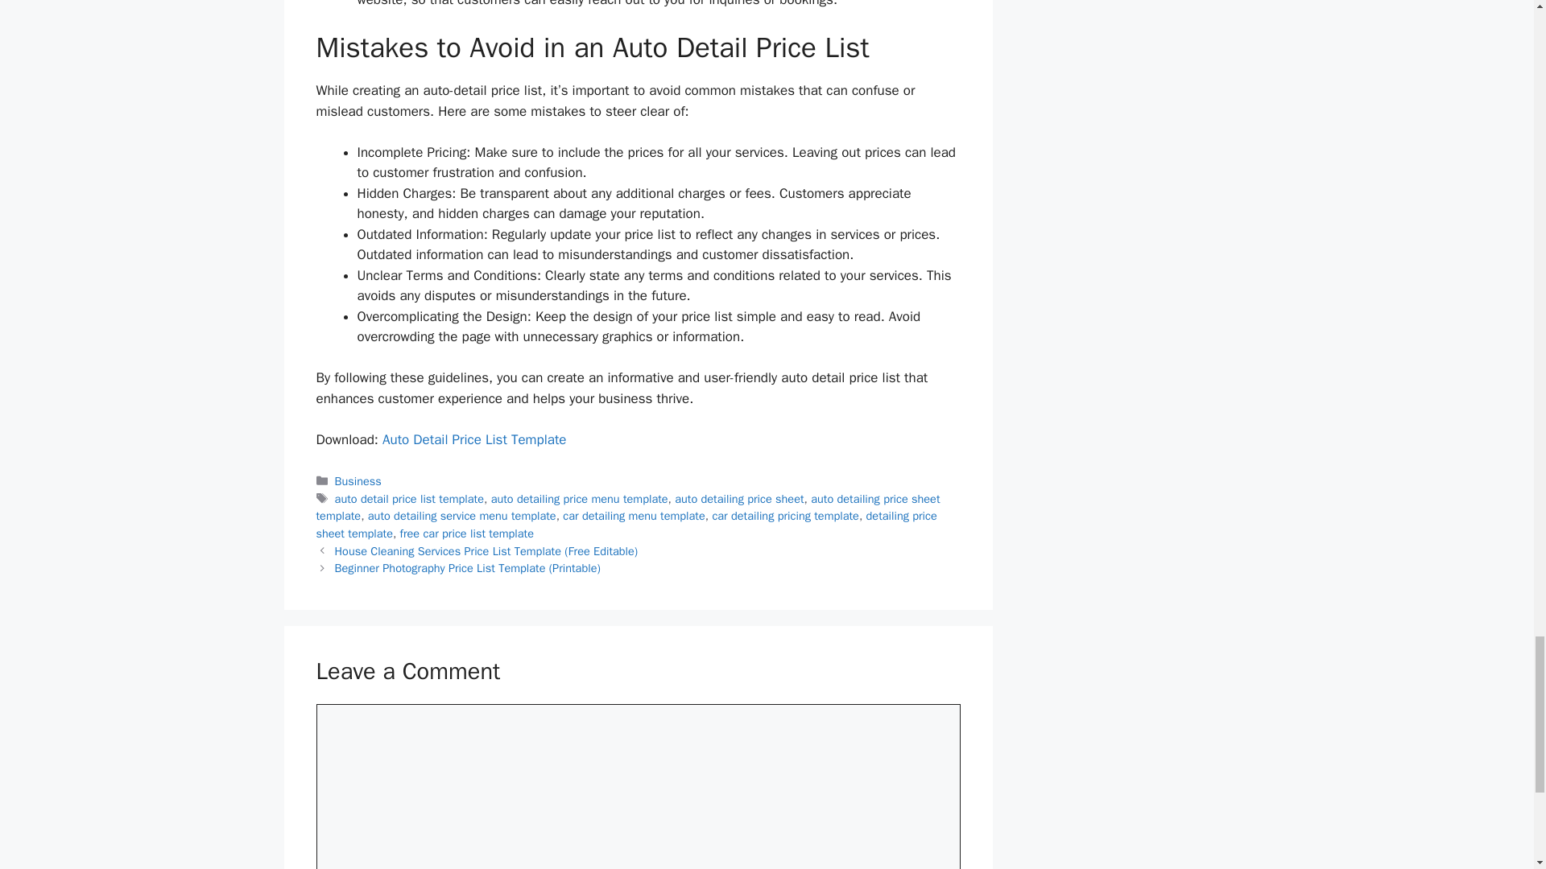 The width and height of the screenshot is (1546, 869). What do you see at coordinates (626, 524) in the screenshot?
I see `detailing price sheet template` at bounding box center [626, 524].